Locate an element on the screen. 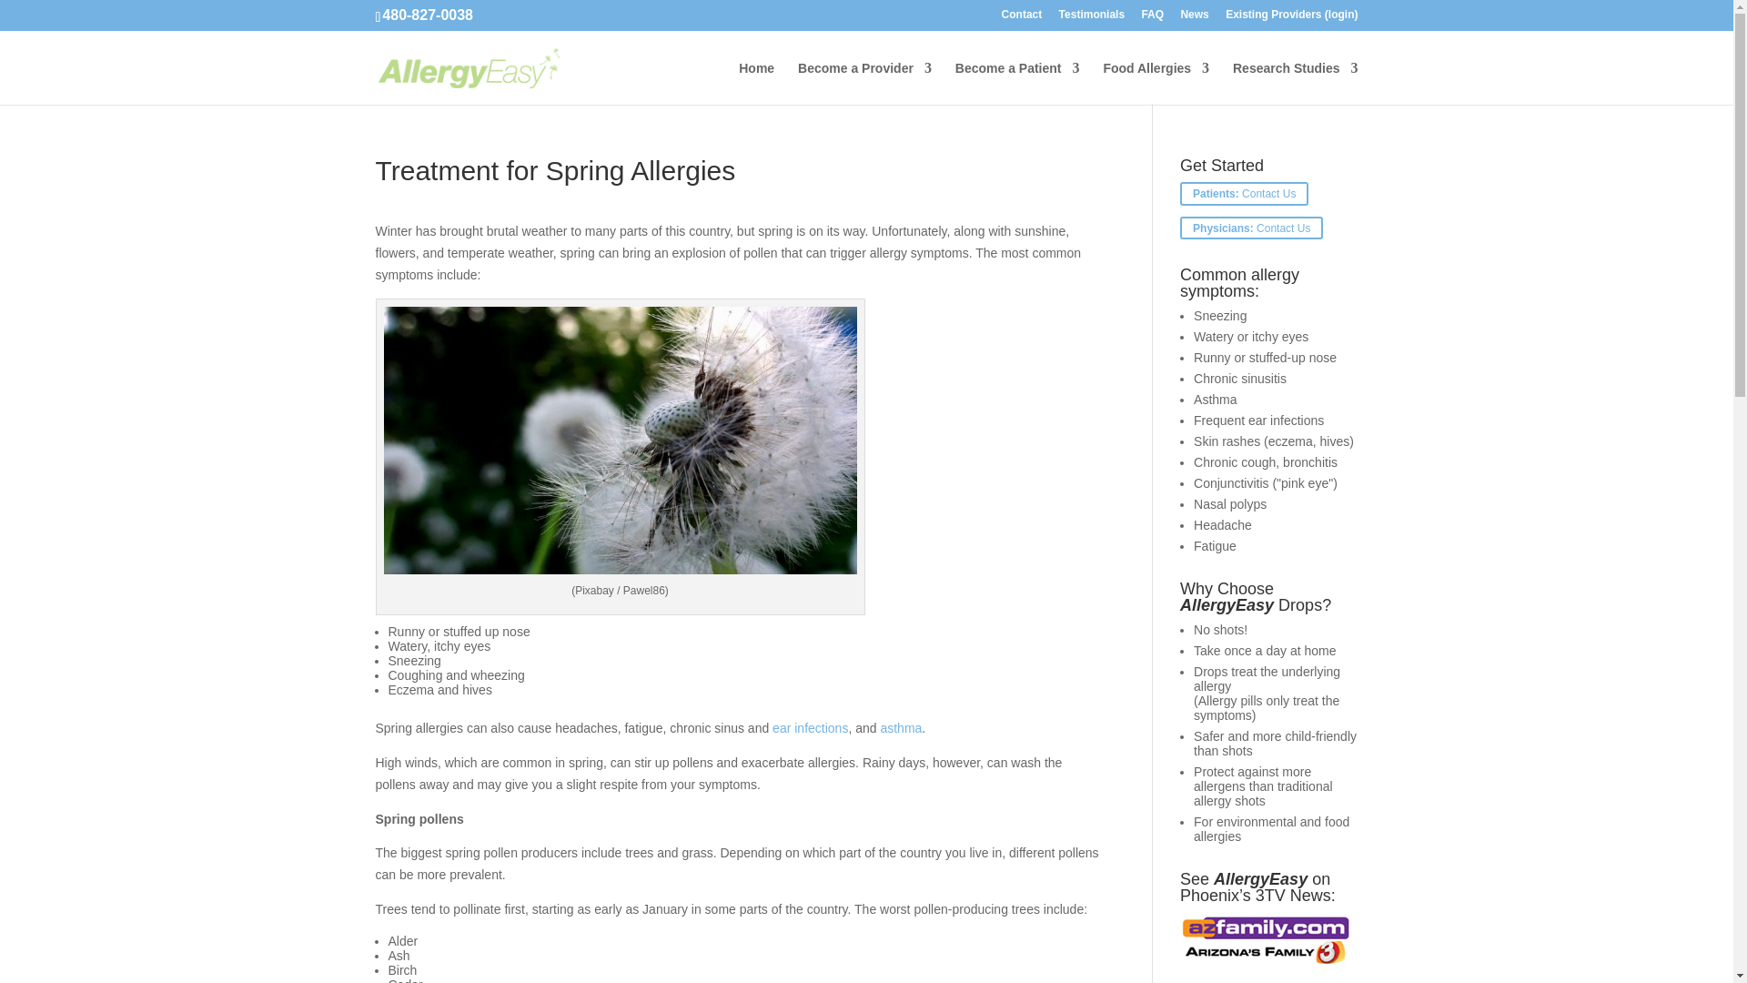  allergy news is located at coordinates (1194, 18).